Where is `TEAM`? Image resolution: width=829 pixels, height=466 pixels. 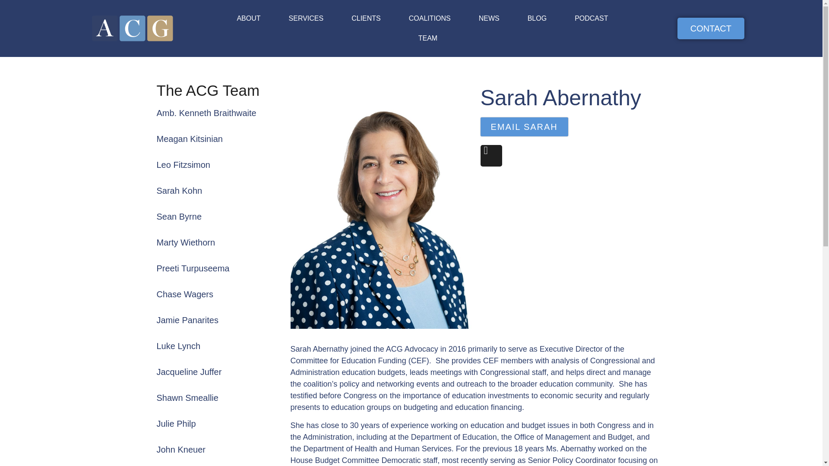
TEAM is located at coordinates (427, 38).